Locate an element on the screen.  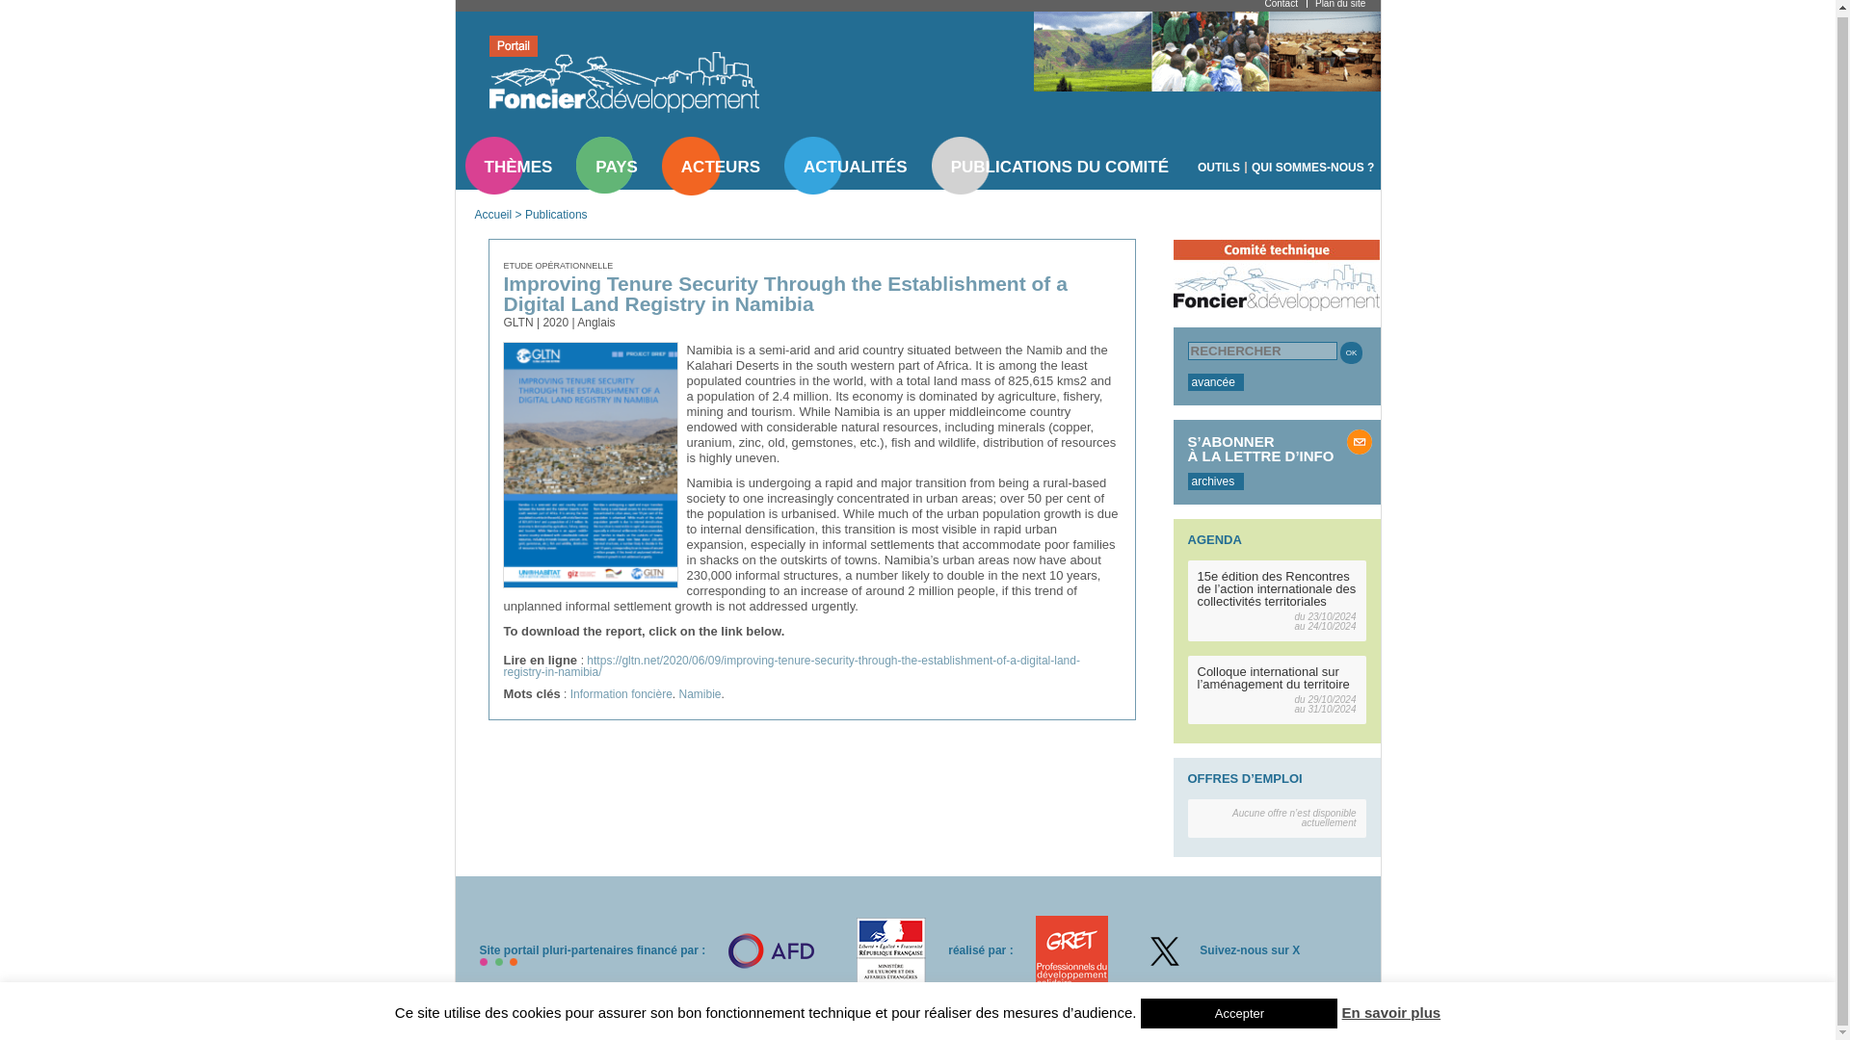
Contact is located at coordinates (1280, 4).